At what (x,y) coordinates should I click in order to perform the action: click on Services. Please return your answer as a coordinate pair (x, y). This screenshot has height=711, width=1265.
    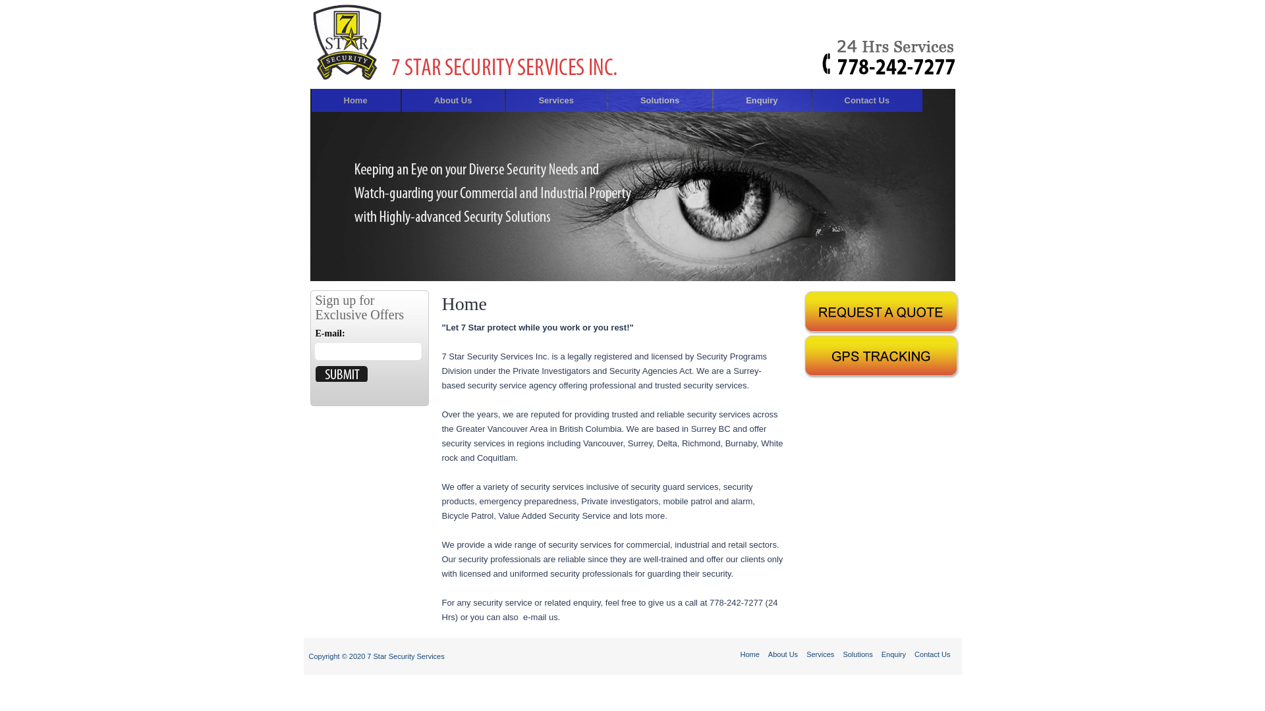
    Looking at the image, I should click on (556, 100).